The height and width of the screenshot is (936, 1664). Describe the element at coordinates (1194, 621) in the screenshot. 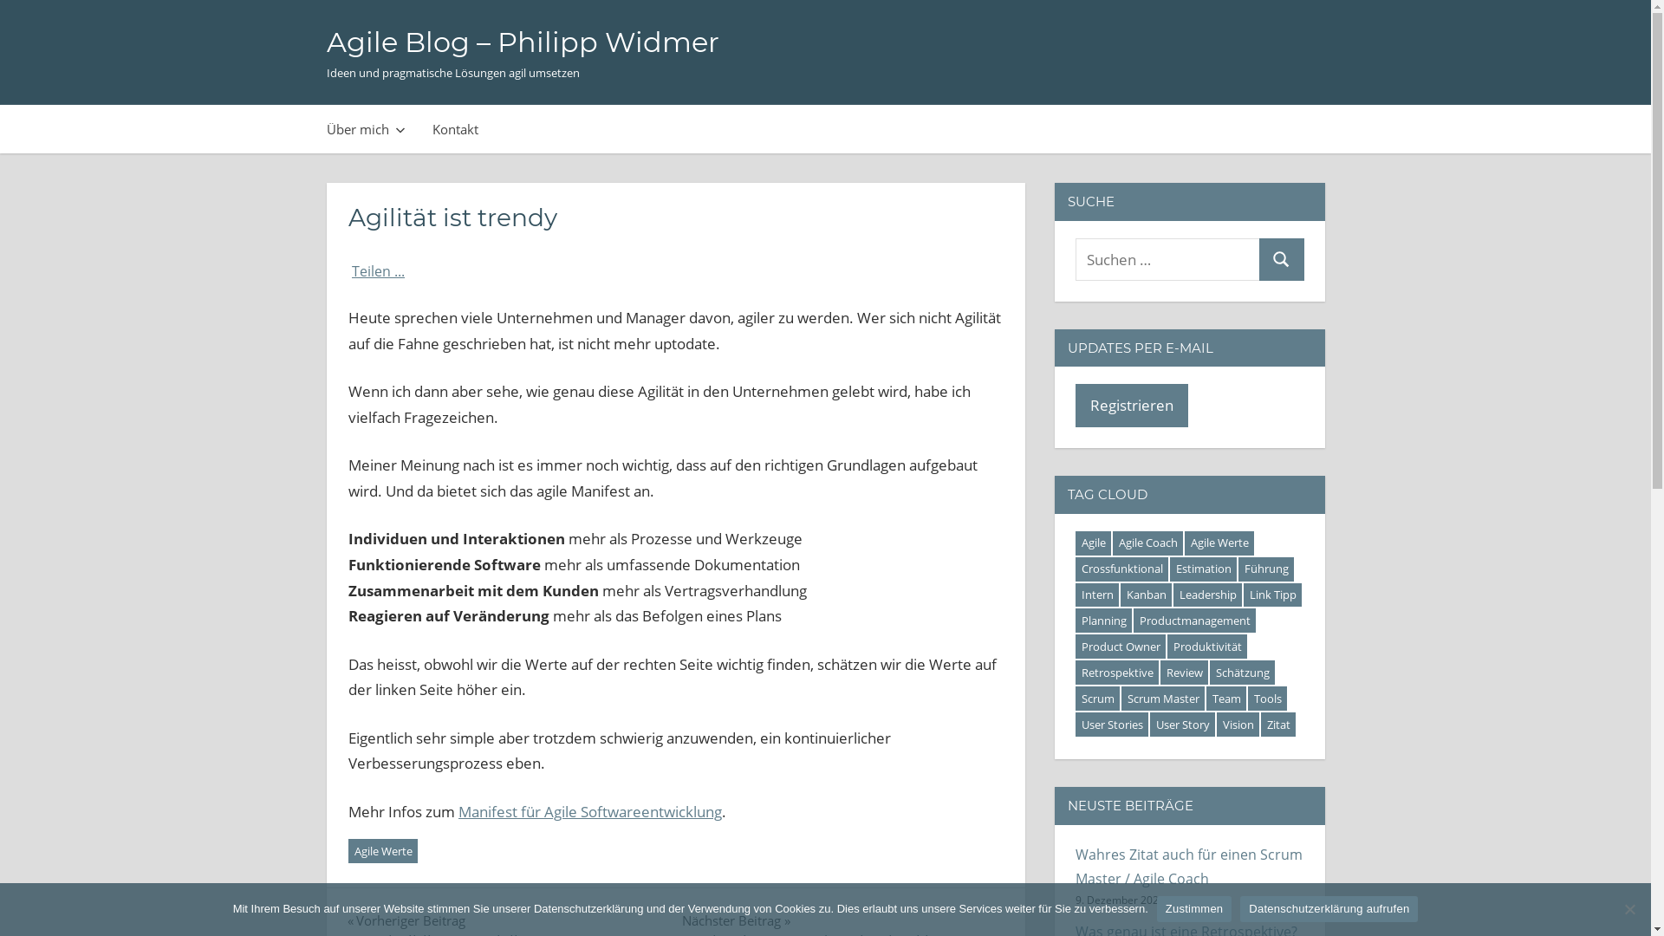

I see `Productmanagement` at that location.